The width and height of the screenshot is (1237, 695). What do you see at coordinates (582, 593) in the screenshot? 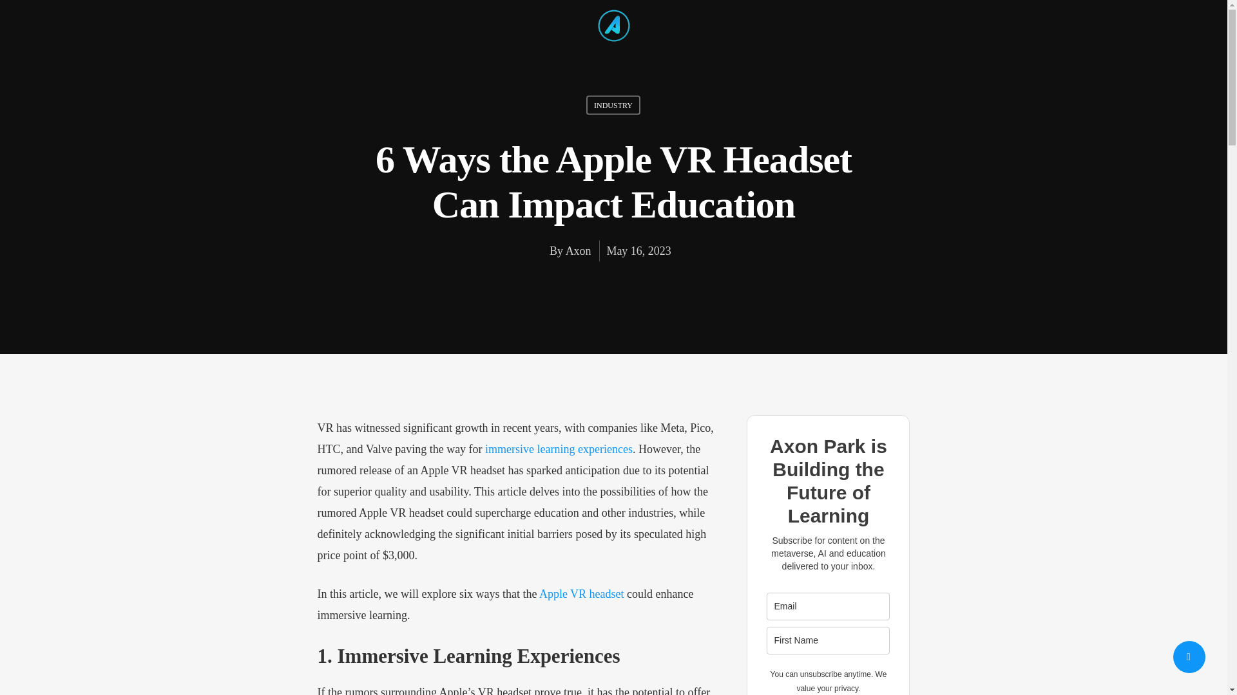
I see `Apple VR headset` at bounding box center [582, 593].